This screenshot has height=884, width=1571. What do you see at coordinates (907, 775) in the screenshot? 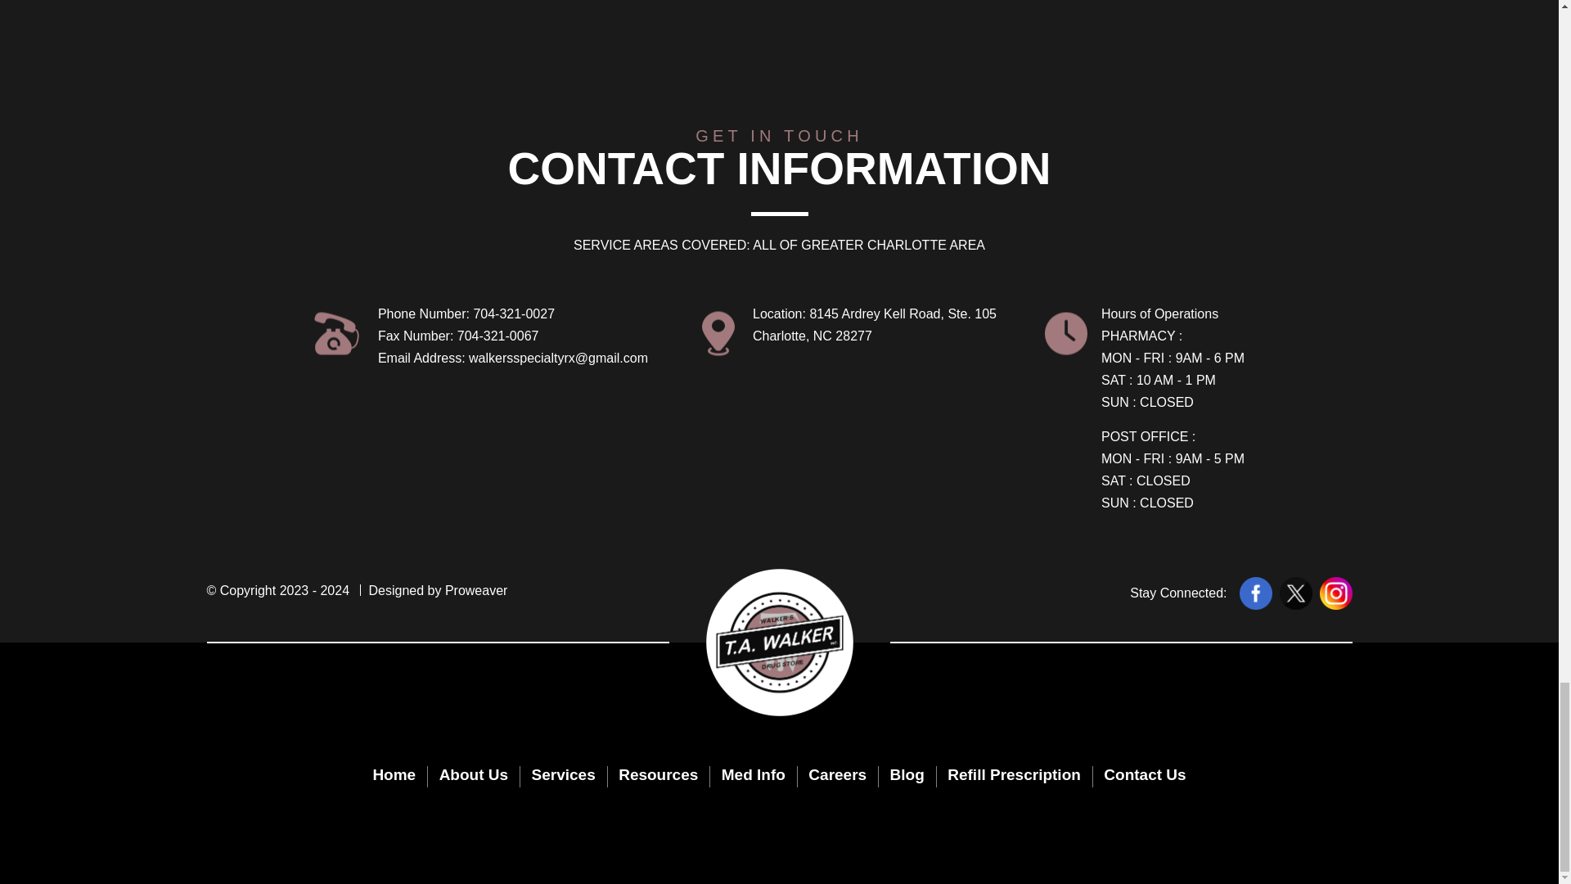
I see `Blog` at bounding box center [907, 775].